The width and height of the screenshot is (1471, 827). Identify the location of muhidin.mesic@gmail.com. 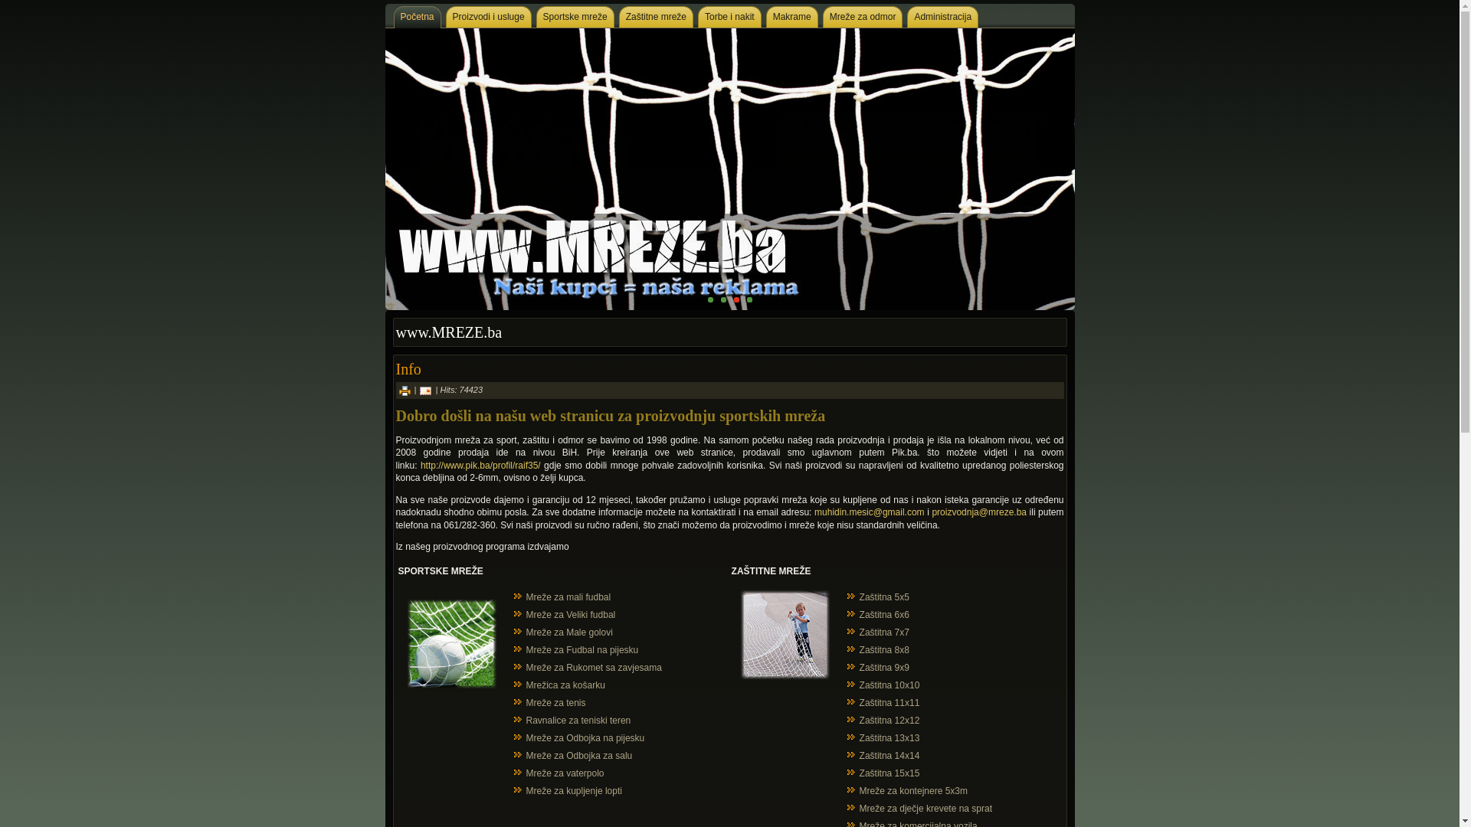
(870, 512).